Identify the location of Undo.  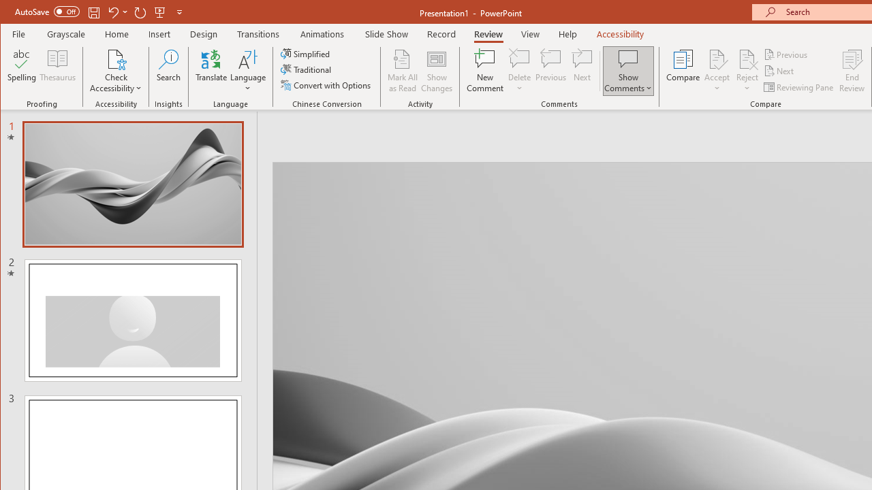
(117, 12).